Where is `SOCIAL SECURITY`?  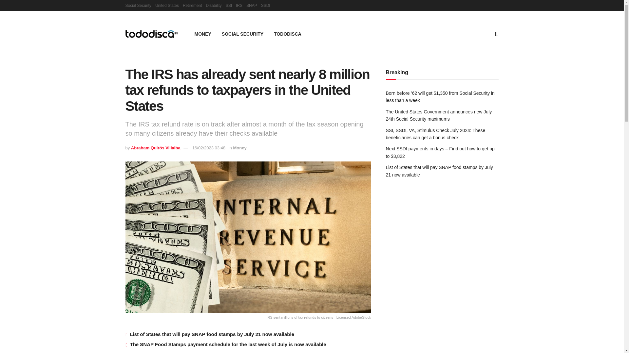
SOCIAL SECURITY is located at coordinates (242, 34).